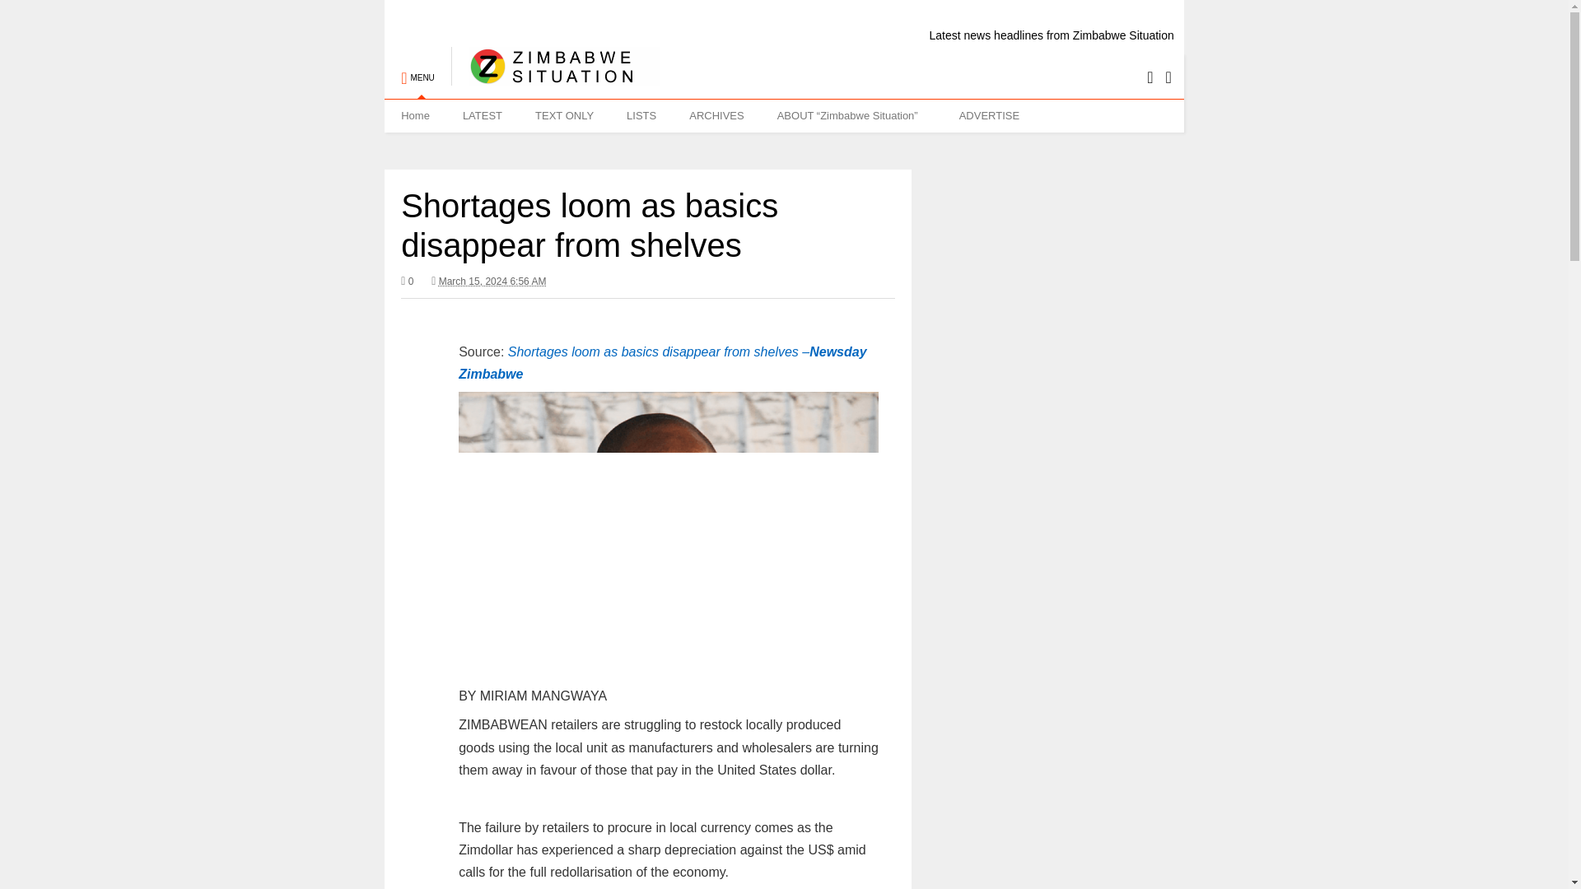 This screenshot has width=1581, height=889. I want to click on ADVERTISE, so click(988, 115).